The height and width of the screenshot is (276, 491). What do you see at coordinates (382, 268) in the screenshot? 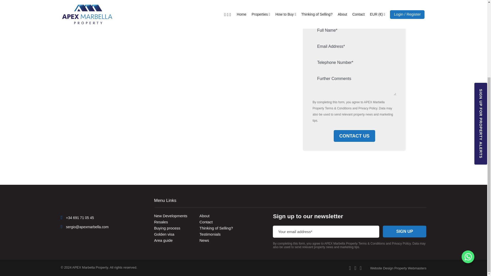
I see `Property Webmasters` at bounding box center [382, 268].